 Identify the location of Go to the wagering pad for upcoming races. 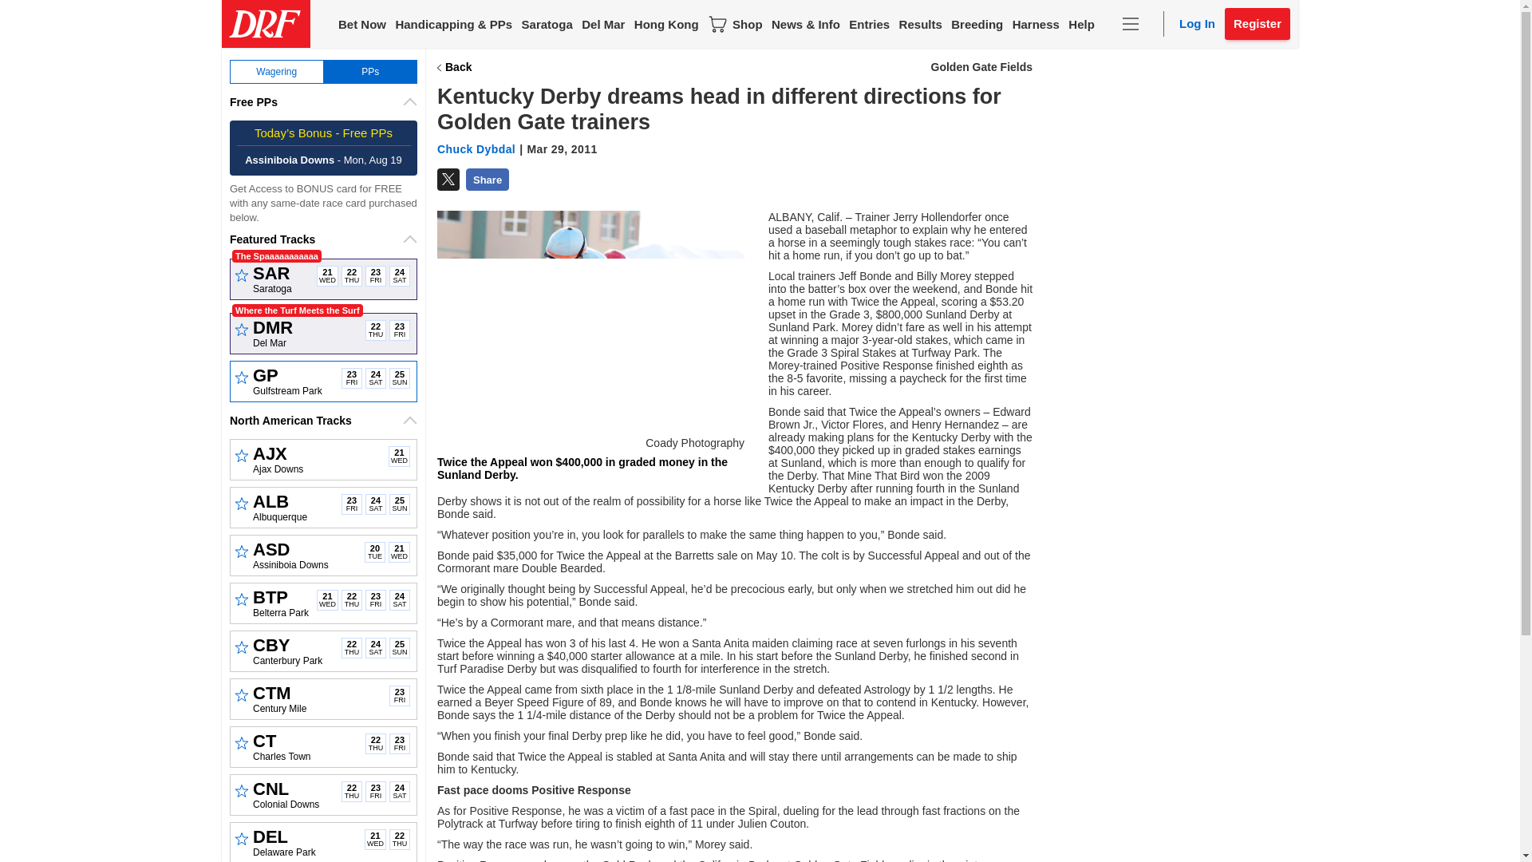
(276, 71).